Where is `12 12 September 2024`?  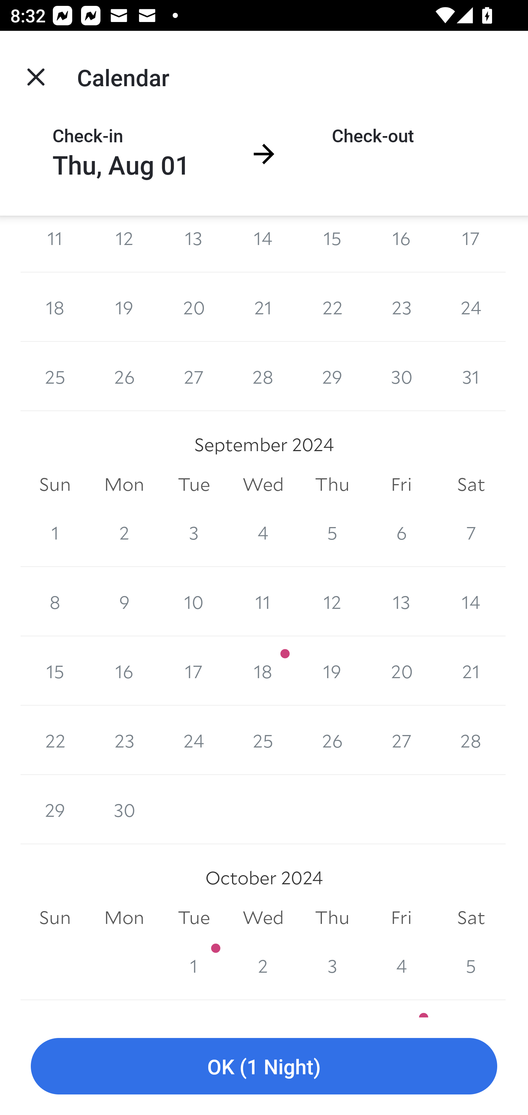 12 12 September 2024 is located at coordinates (332, 602).